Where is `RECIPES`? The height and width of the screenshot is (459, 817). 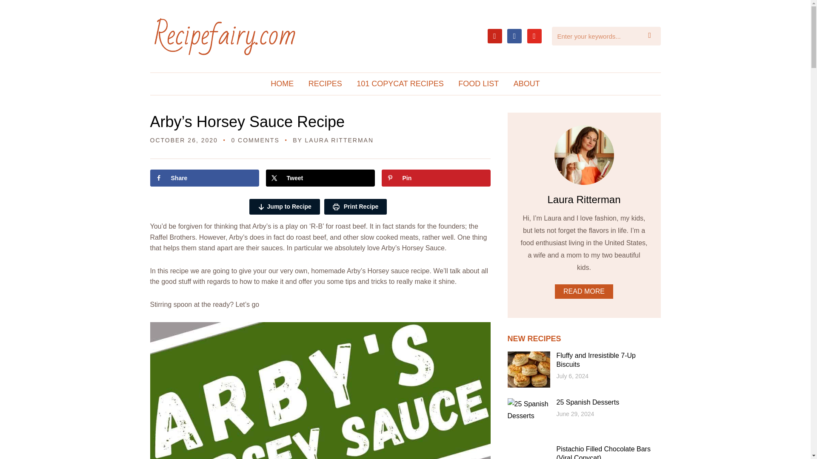
RECIPES is located at coordinates (325, 83).